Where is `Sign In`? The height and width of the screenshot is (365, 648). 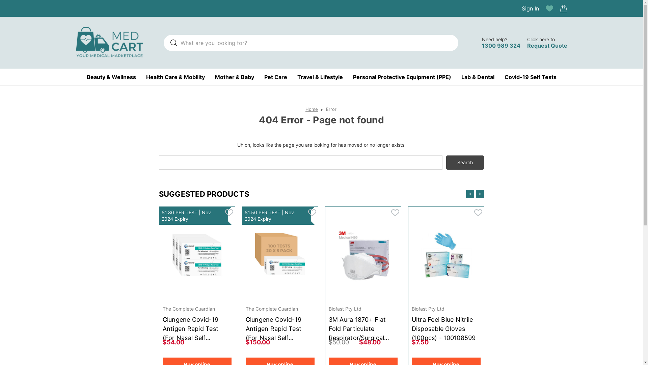 Sign In is located at coordinates (531, 8).